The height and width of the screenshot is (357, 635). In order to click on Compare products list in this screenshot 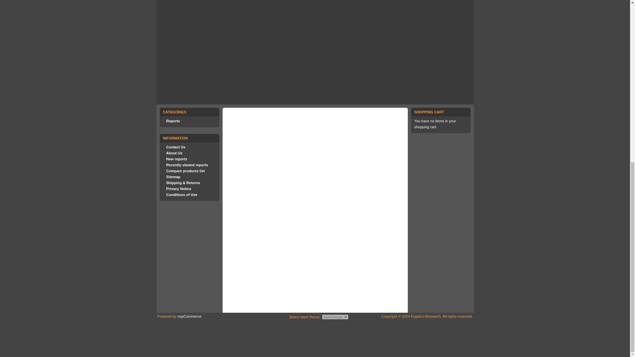, I will do `click(185, 171)`.